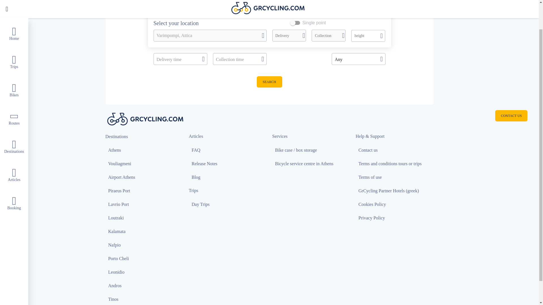 This screenshot has width=543, height=305. Describe the element at coordinates (229, 181) in the screenshot. I see `Blog` at that location.